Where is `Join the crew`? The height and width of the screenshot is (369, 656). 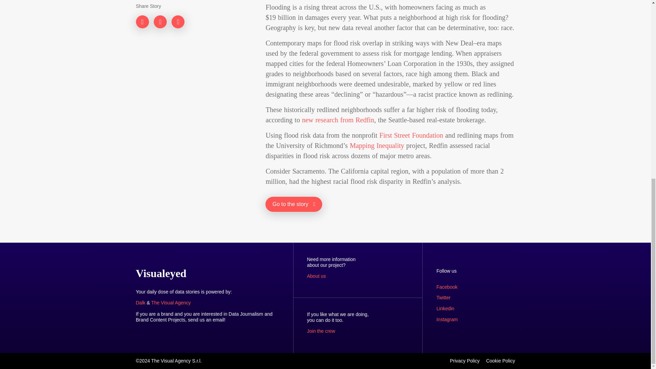 Join the crew is located at coordinates (320, 331).